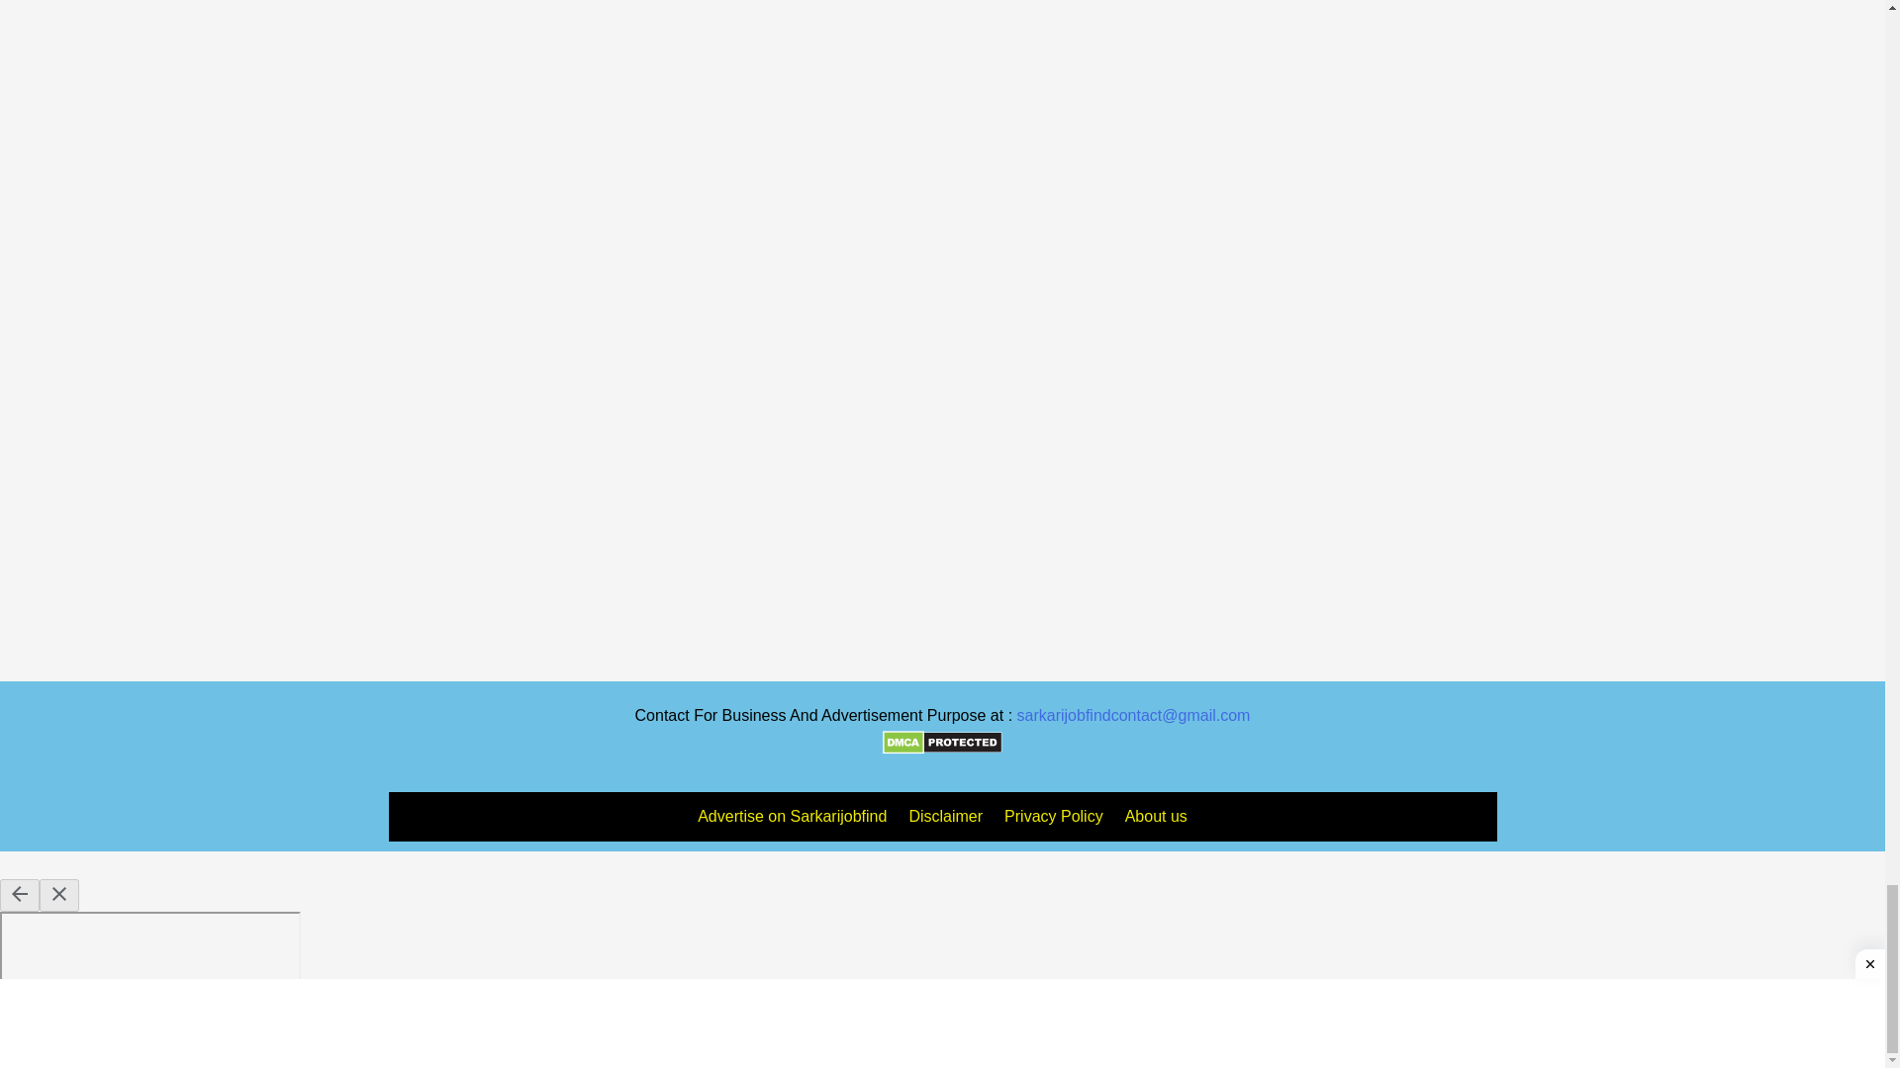 The height and width of the screenshot is (1068, 1900). Describe the element at coordinates (792, 817) in the screenshot. I see `Advertise on Sarkarijobfind` at that location.